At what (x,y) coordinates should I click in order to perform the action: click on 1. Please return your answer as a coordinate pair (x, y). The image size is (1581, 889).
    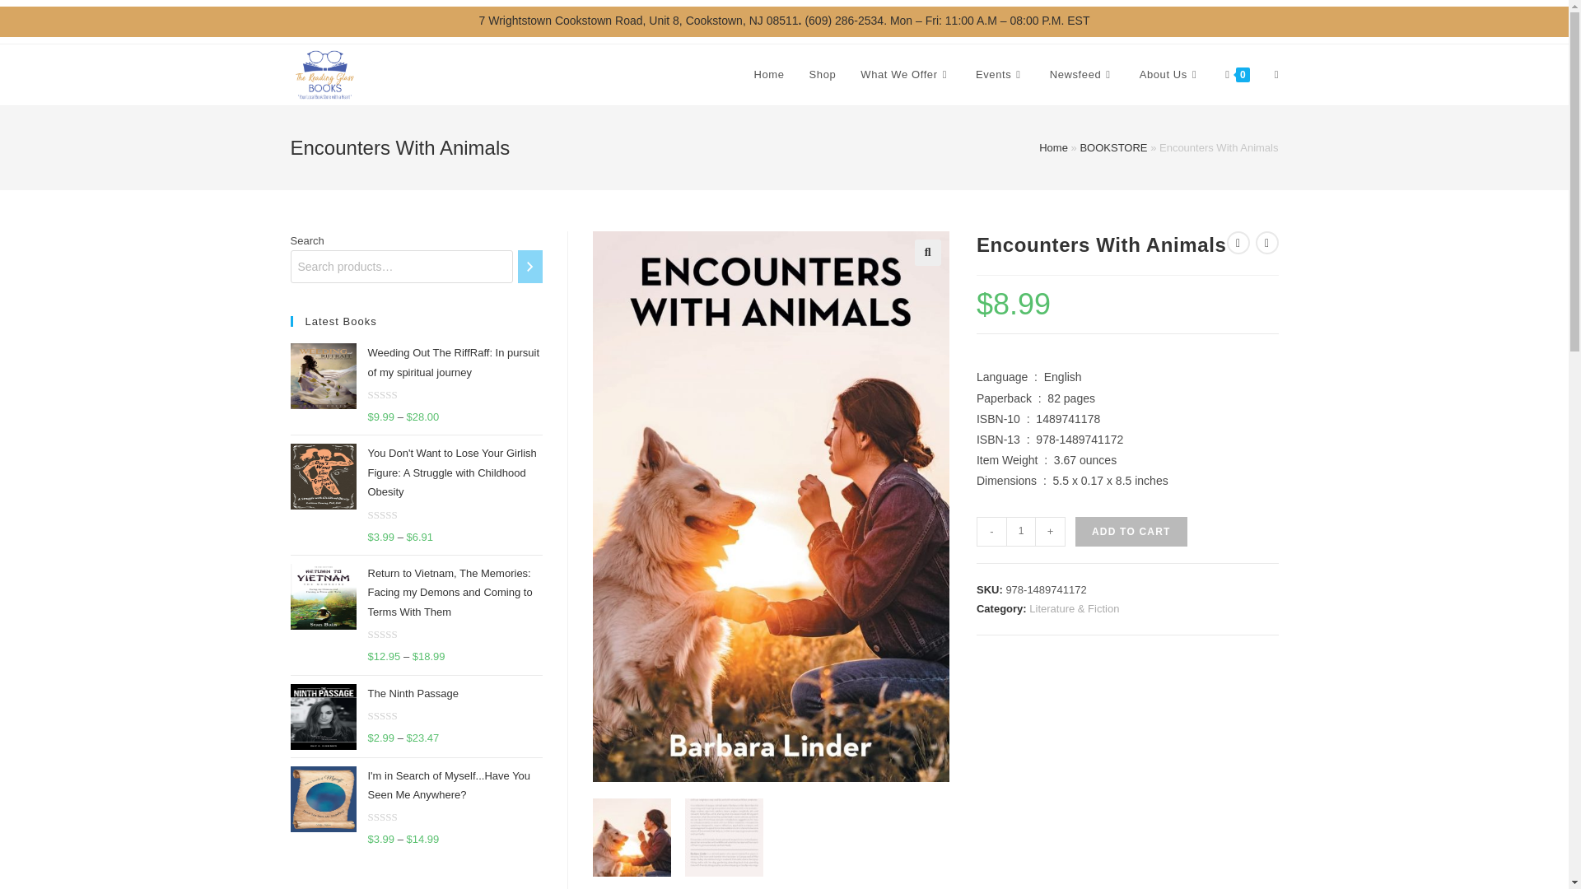
    Looking at the image, I should click on (1020, 532).